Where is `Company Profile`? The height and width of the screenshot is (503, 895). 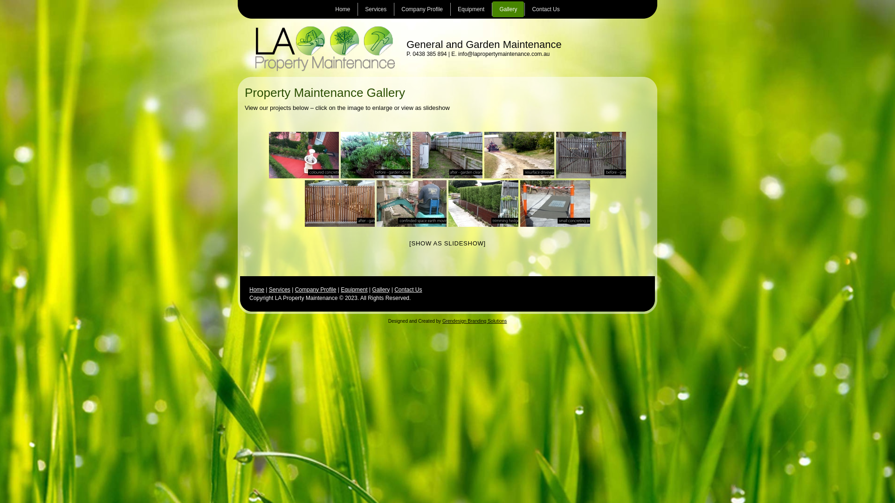 Company Profile is located at coordinates (316, 289).